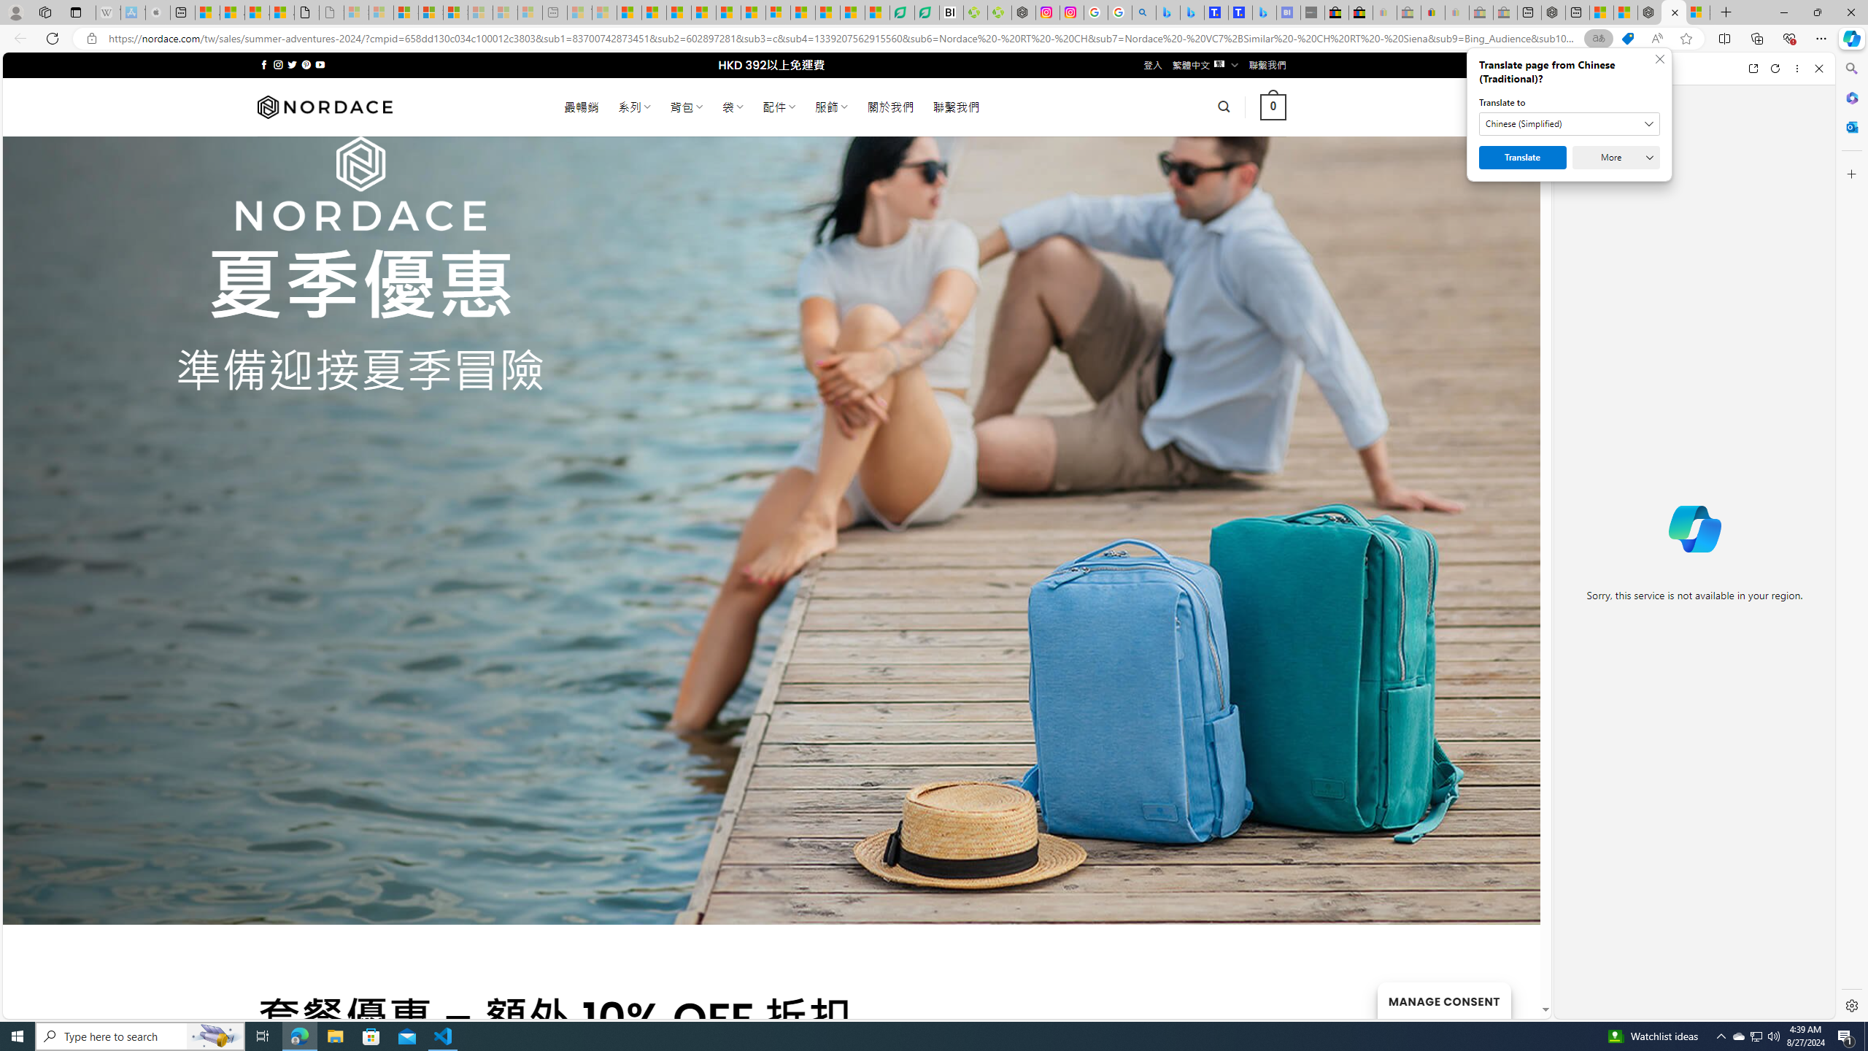 Image resolution: width=1868 pixels, height=1051 pixels. What do you see at coordinates (1580, 68) in the screenshot?
I see `Chat` at bounding box center [1580, 68].